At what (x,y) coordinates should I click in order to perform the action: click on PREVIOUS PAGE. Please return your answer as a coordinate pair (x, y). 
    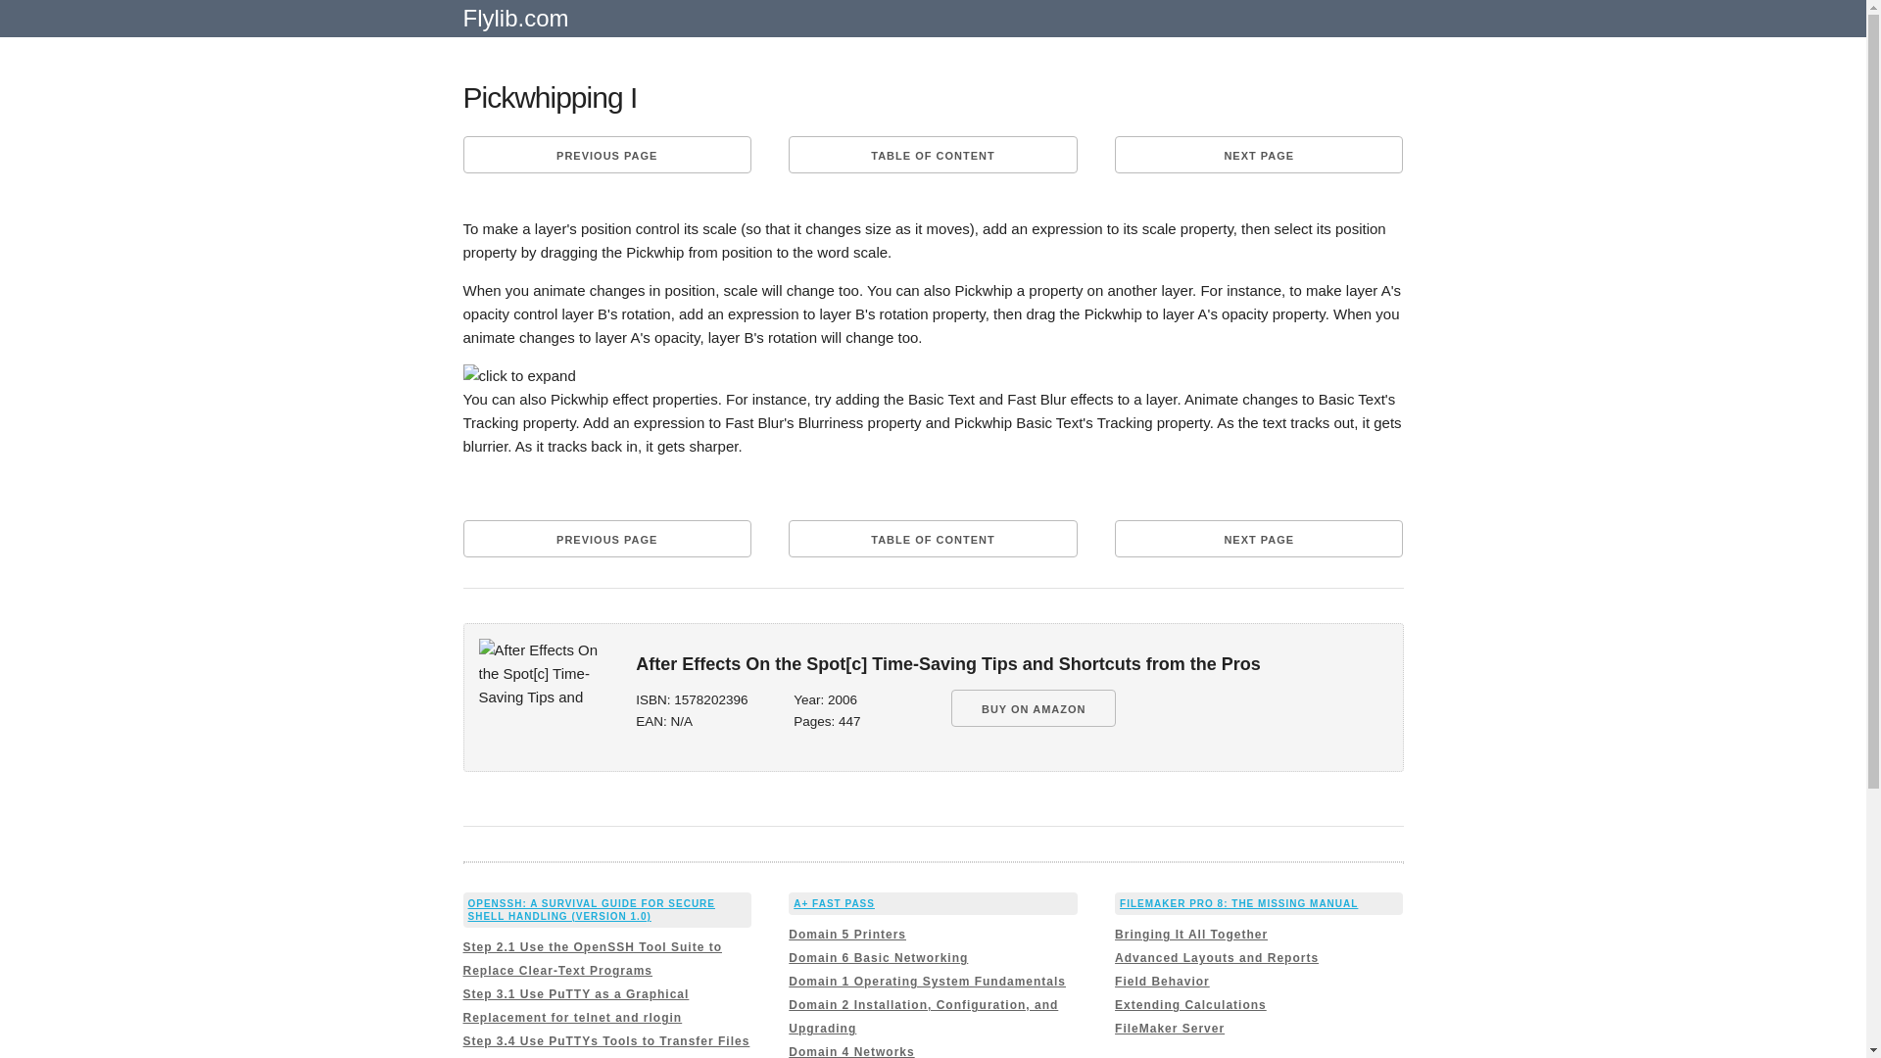
    Looking at the image, I should click on (606, 155).